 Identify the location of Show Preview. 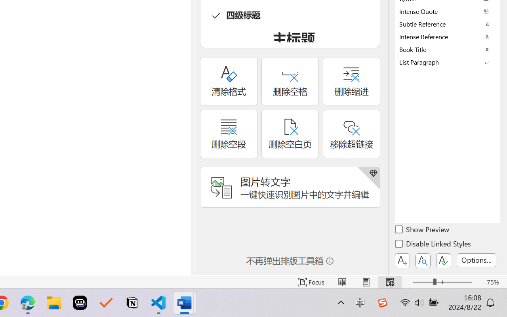
(423, 231).